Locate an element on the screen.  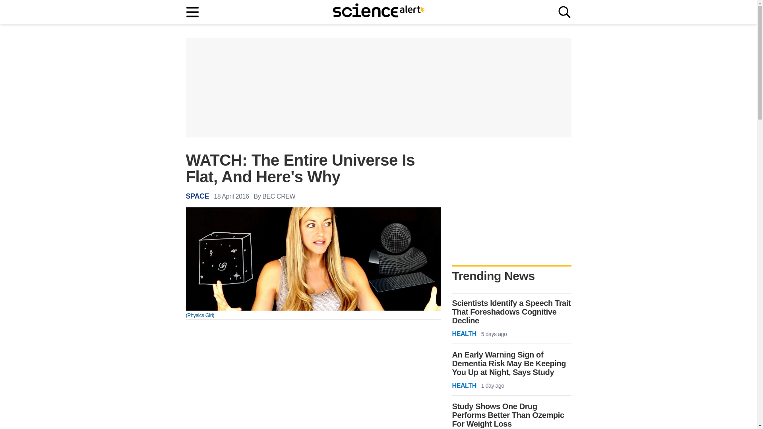
SPACE is located at coordinates (198, 196).